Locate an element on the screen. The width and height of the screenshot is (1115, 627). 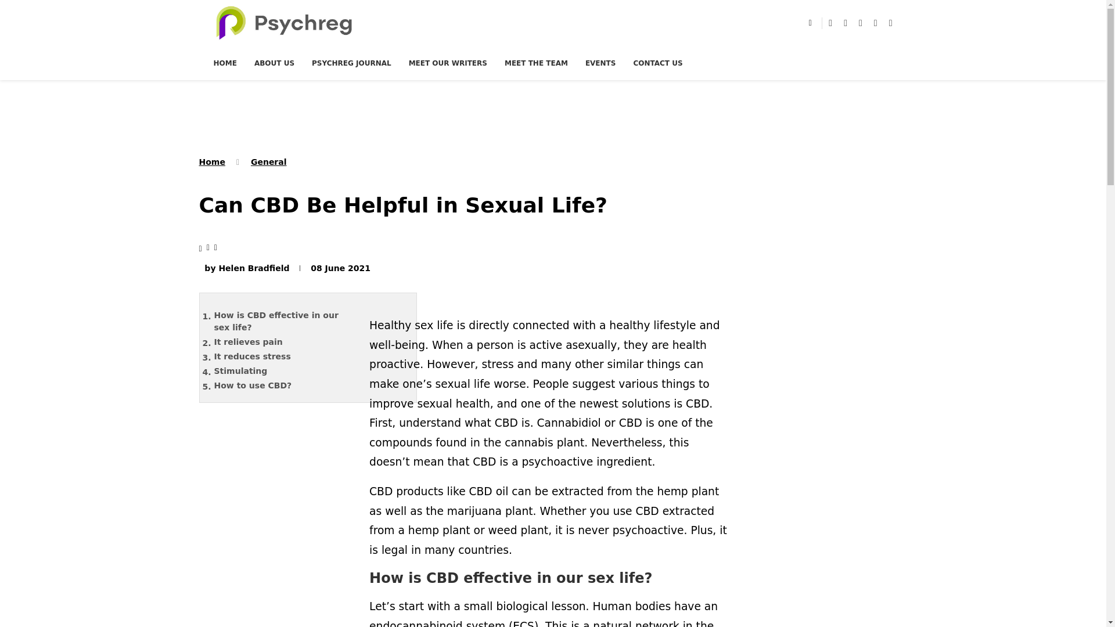
ABOUT US is located at coordinates (274, 63).